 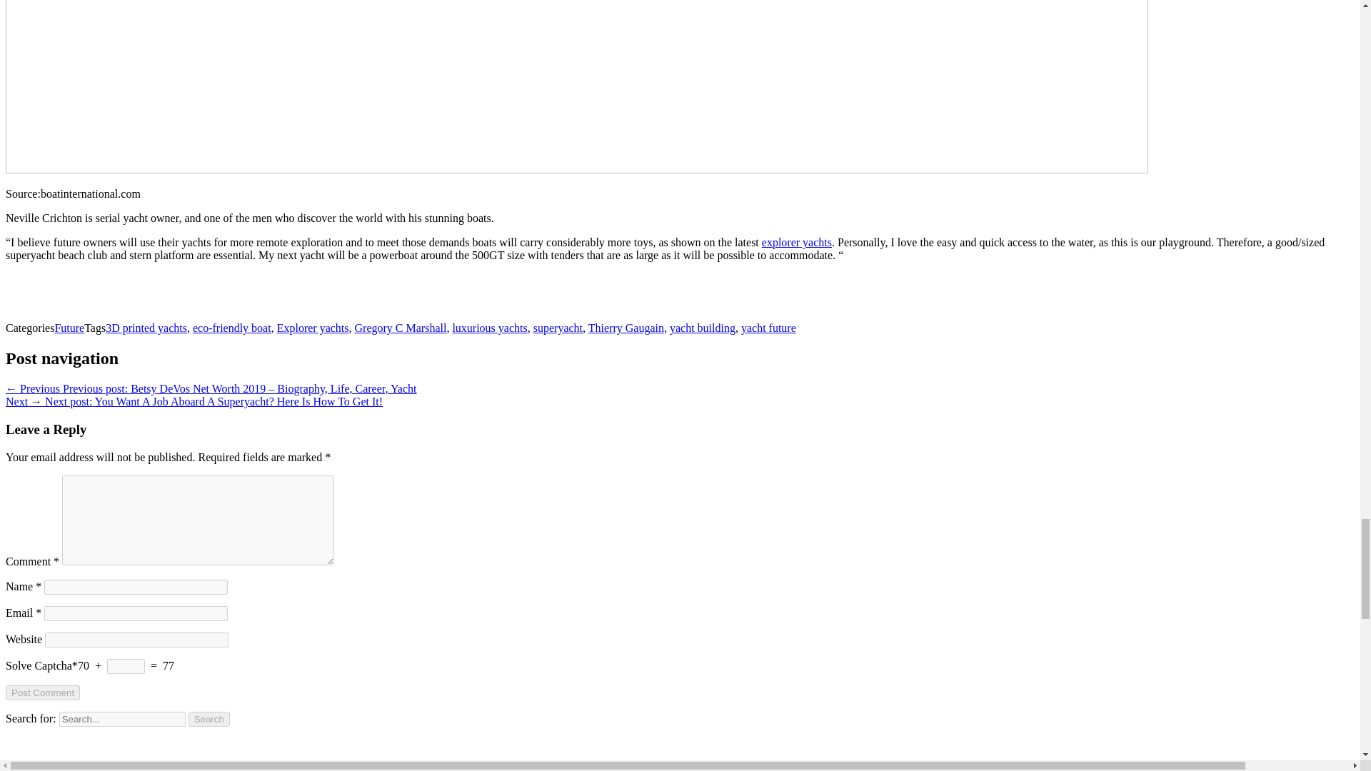 What do you see at coordinates (313, 328) in the screenshot?
I see `Explorer yachts` at bounding box center [313, 328].